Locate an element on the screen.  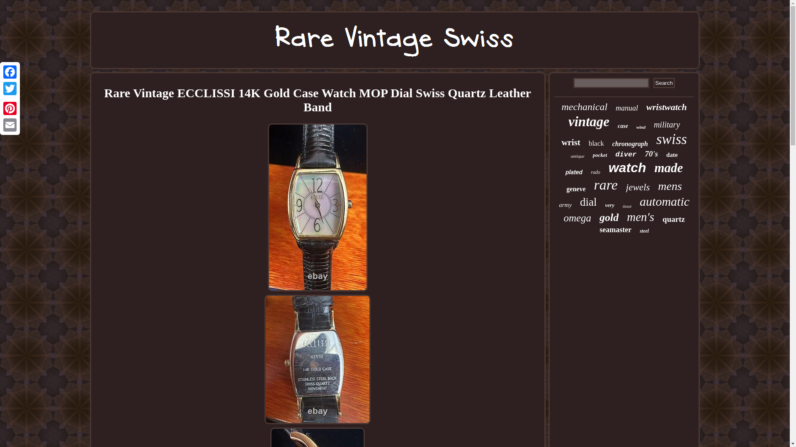
vintage is located at coordinates (589, 122).